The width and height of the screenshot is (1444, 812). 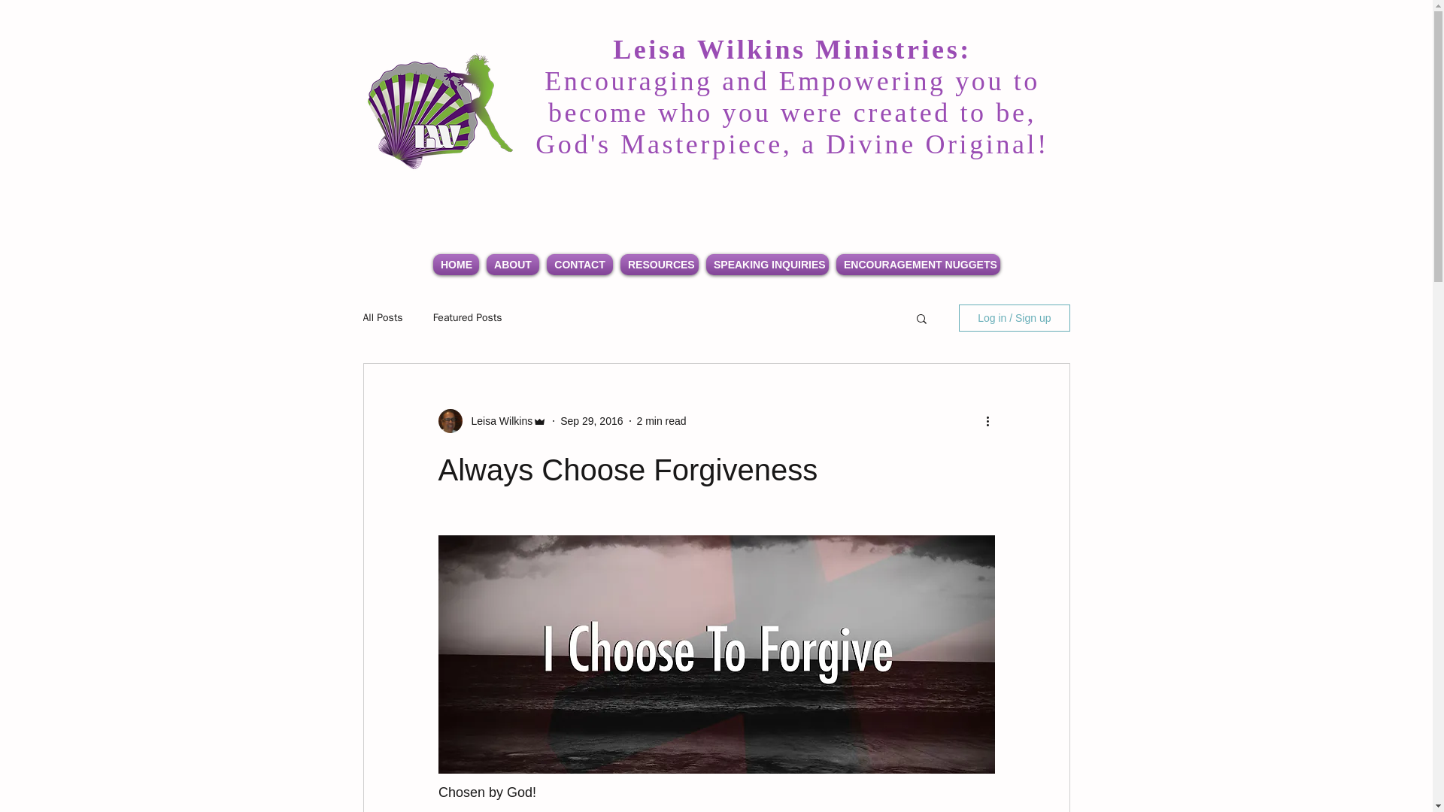 I want to click on ENCOURAGEMENT NUGGETS, so click(x=918, y=265).